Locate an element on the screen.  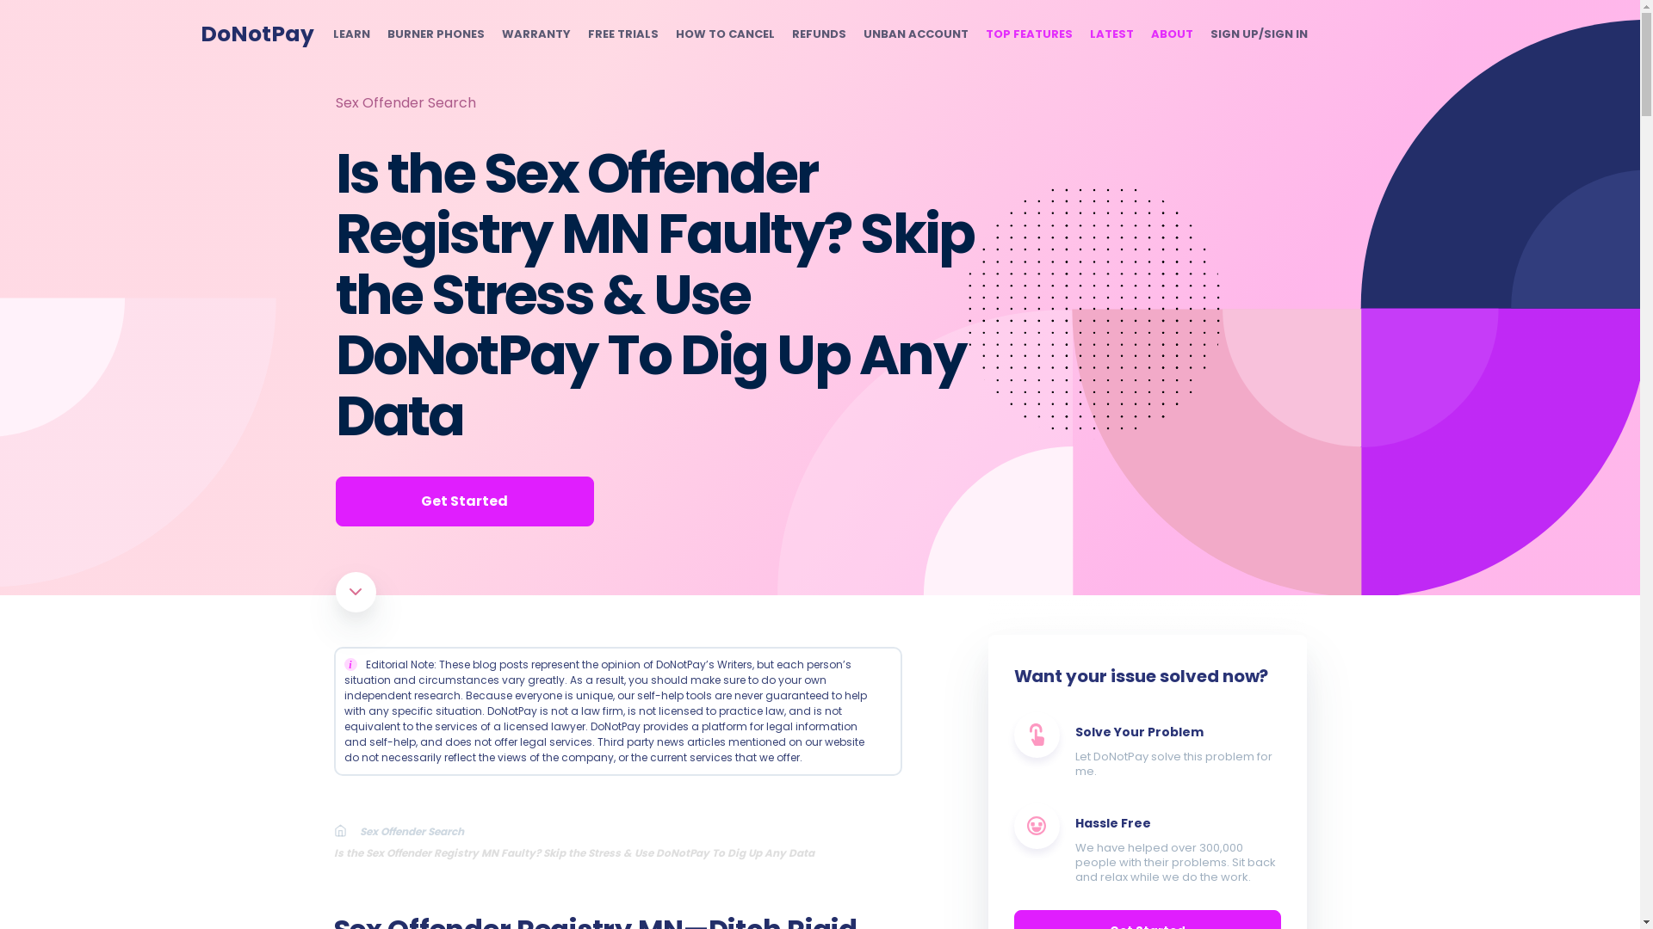
TOP FEATURES is located at coordinates (1028, 34).